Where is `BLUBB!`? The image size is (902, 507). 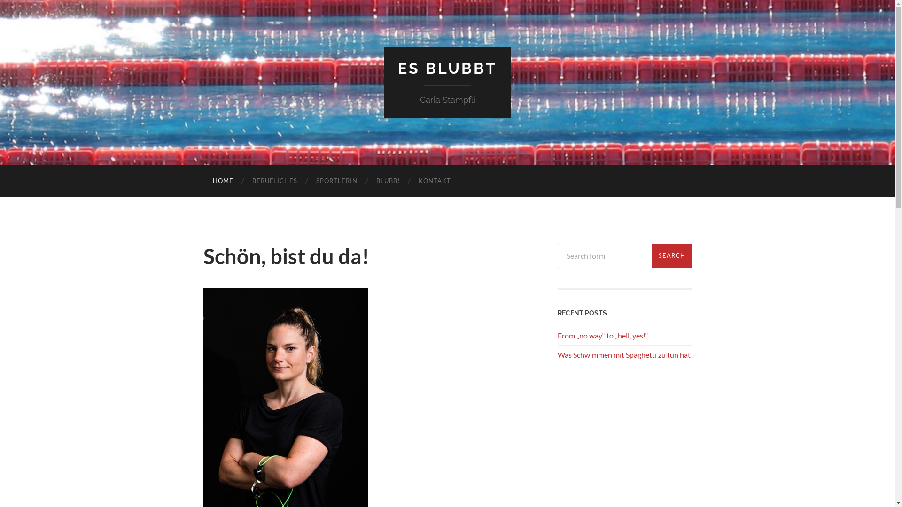 BLUBB! is located at coordinates (388, 181).